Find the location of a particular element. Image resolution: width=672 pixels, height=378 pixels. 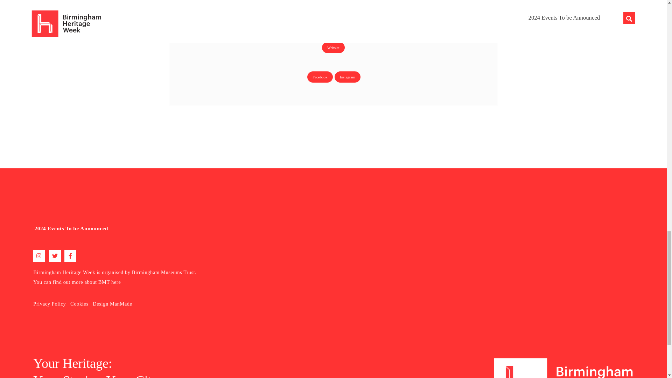

Cookies is located at coordinates (79, 303).